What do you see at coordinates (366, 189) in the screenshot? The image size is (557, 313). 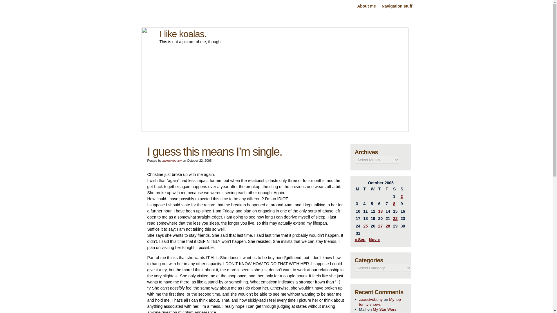 I see `Tuesday` at bounding box center [366, 189].